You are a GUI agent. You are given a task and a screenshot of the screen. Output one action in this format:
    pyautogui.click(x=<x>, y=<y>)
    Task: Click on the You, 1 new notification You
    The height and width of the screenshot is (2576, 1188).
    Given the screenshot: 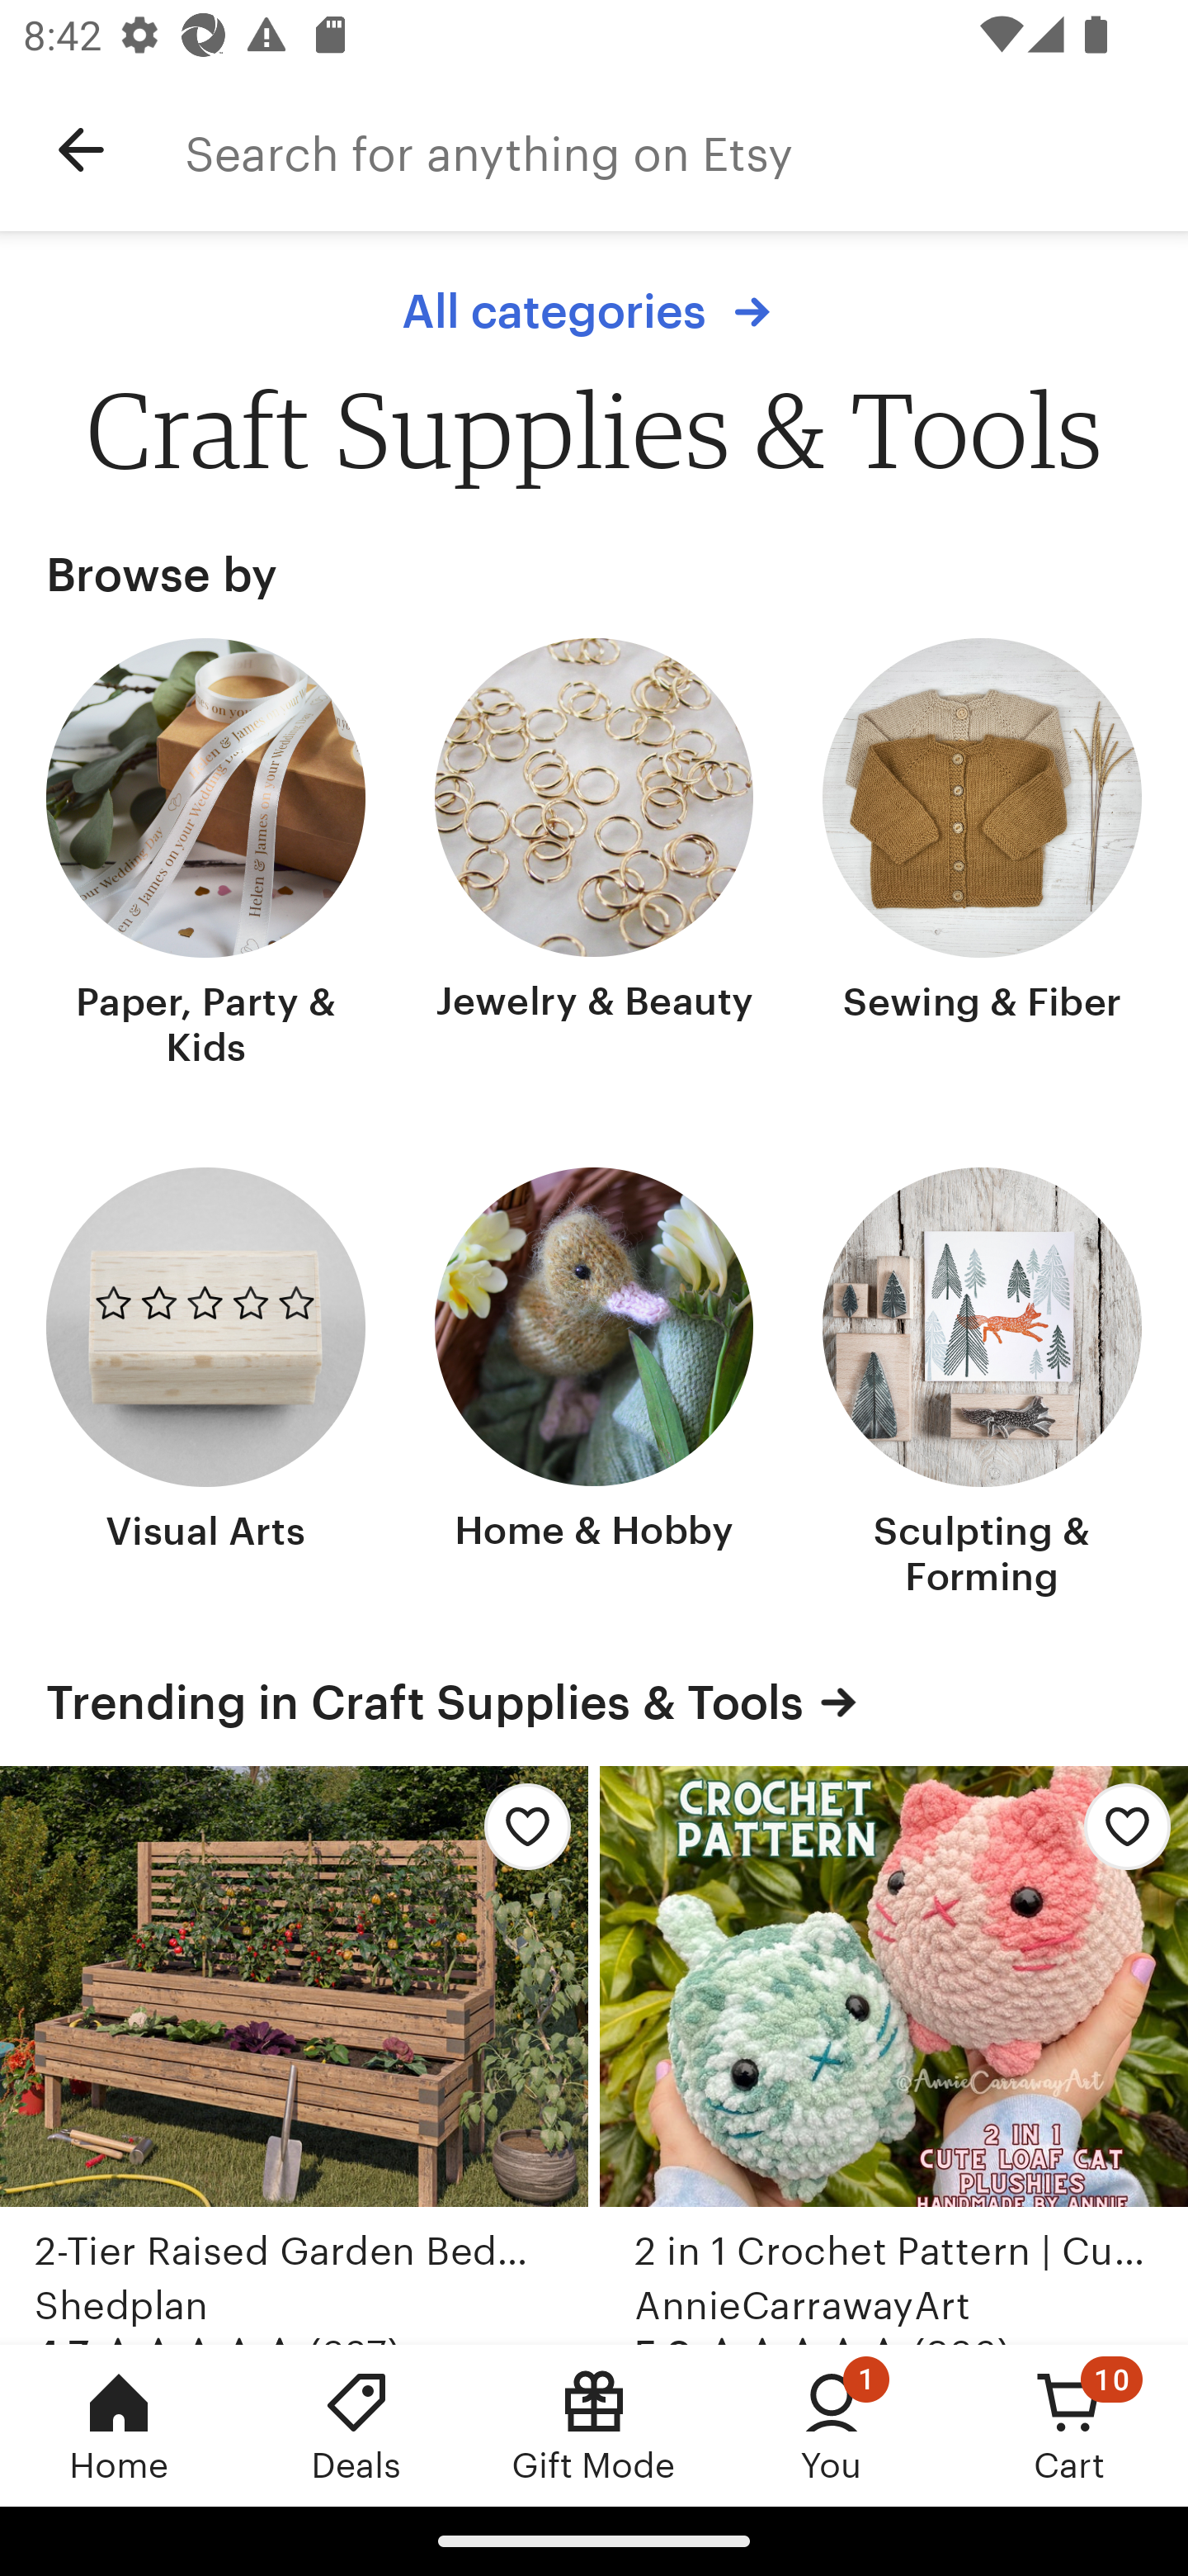 What is the action you would take?
    pyautogui.click(x=832, y=2425)
    